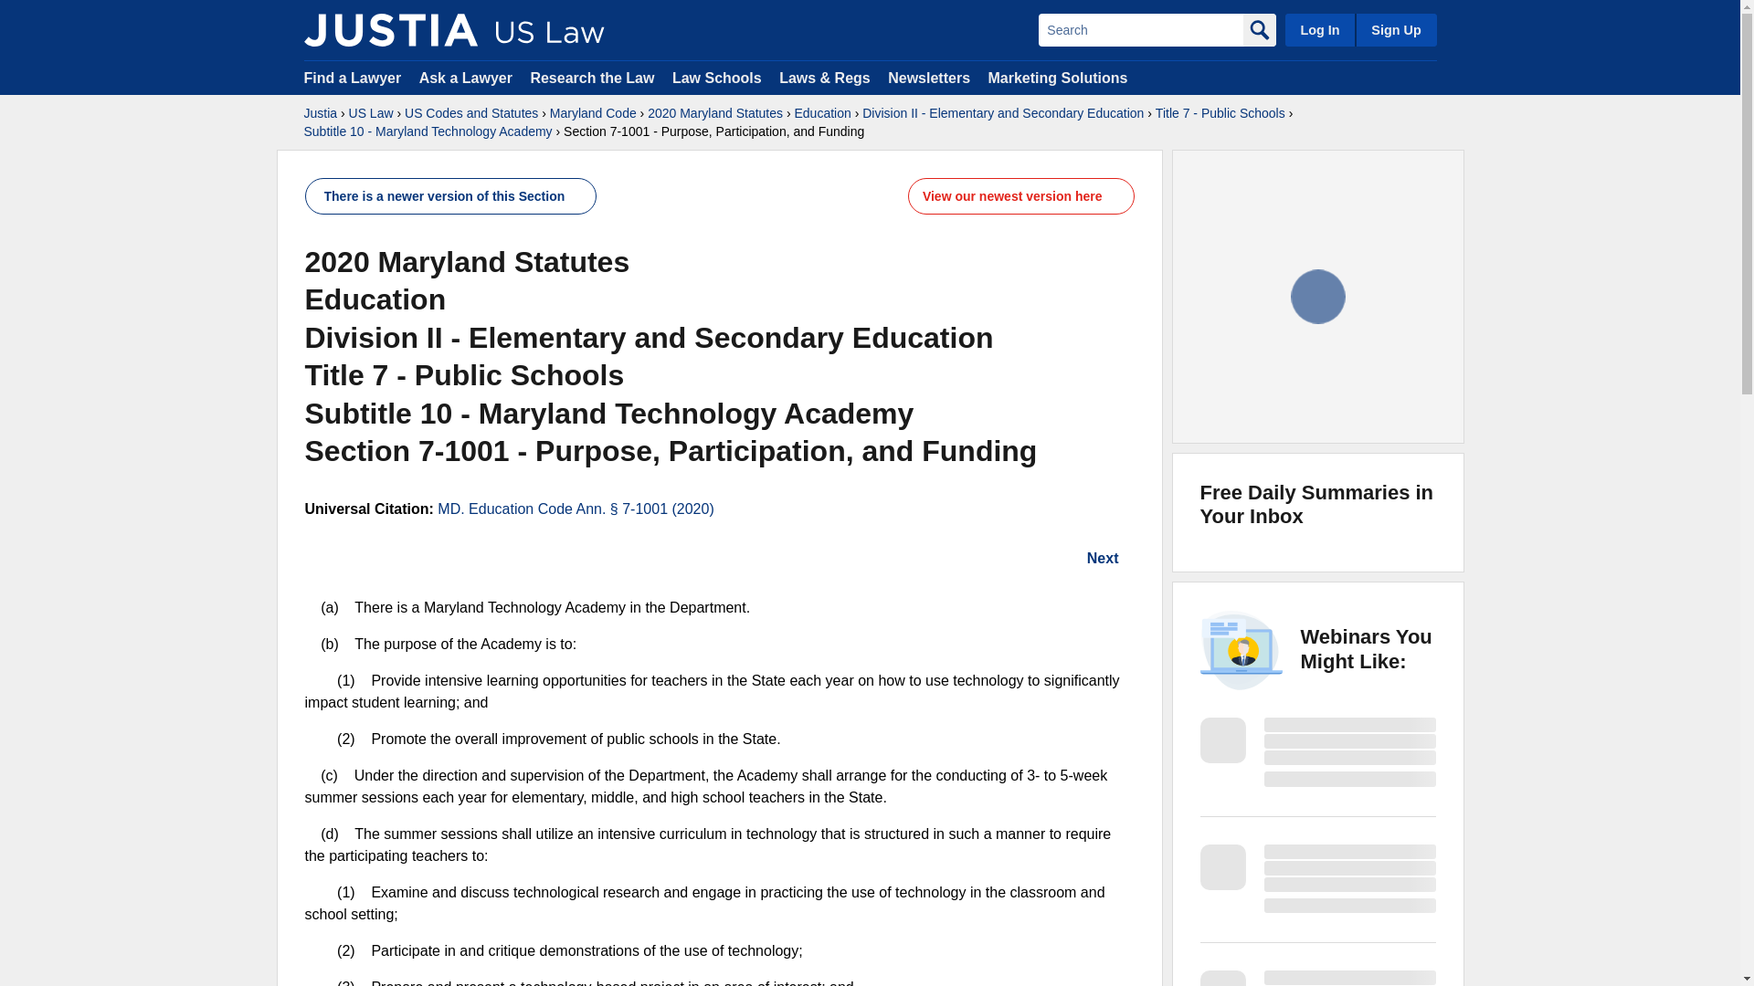 The width and height of the screenshot is (1754, 986). Describe the element at coordinates (714, 113) in the screenshot. I see `2020 Maryland Statutes` at that location.